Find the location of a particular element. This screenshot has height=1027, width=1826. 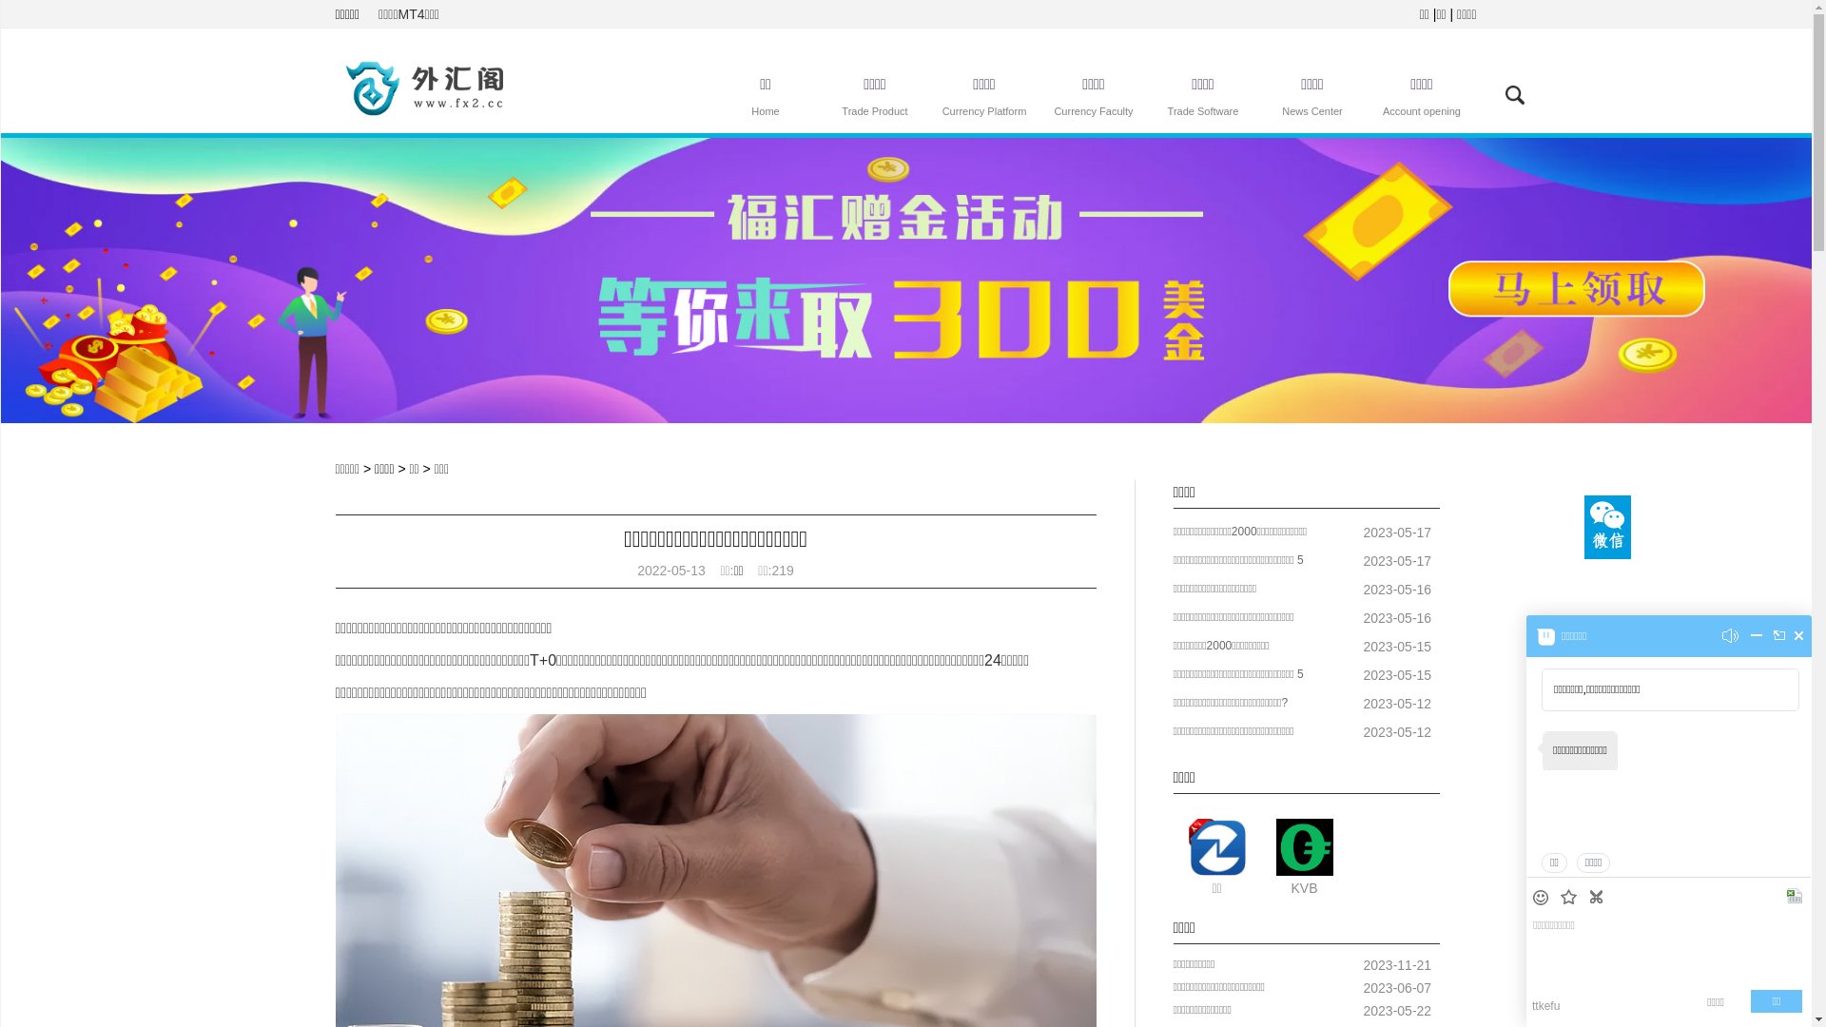

  is located at coordinates (1571, 900).